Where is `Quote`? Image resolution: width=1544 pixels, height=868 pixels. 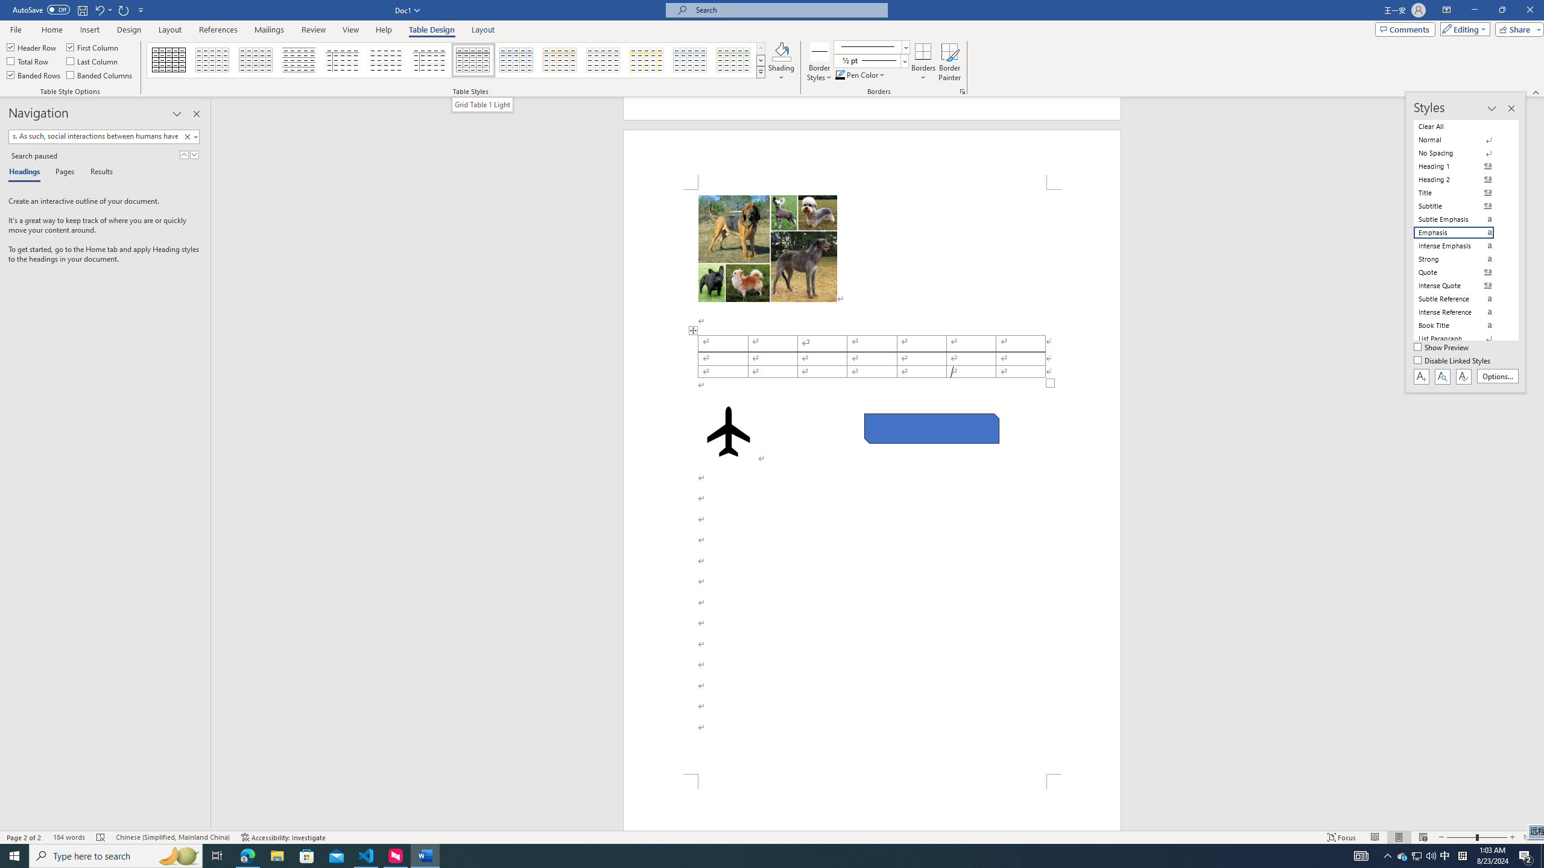 Quote is located at coordinates (1461, 272).